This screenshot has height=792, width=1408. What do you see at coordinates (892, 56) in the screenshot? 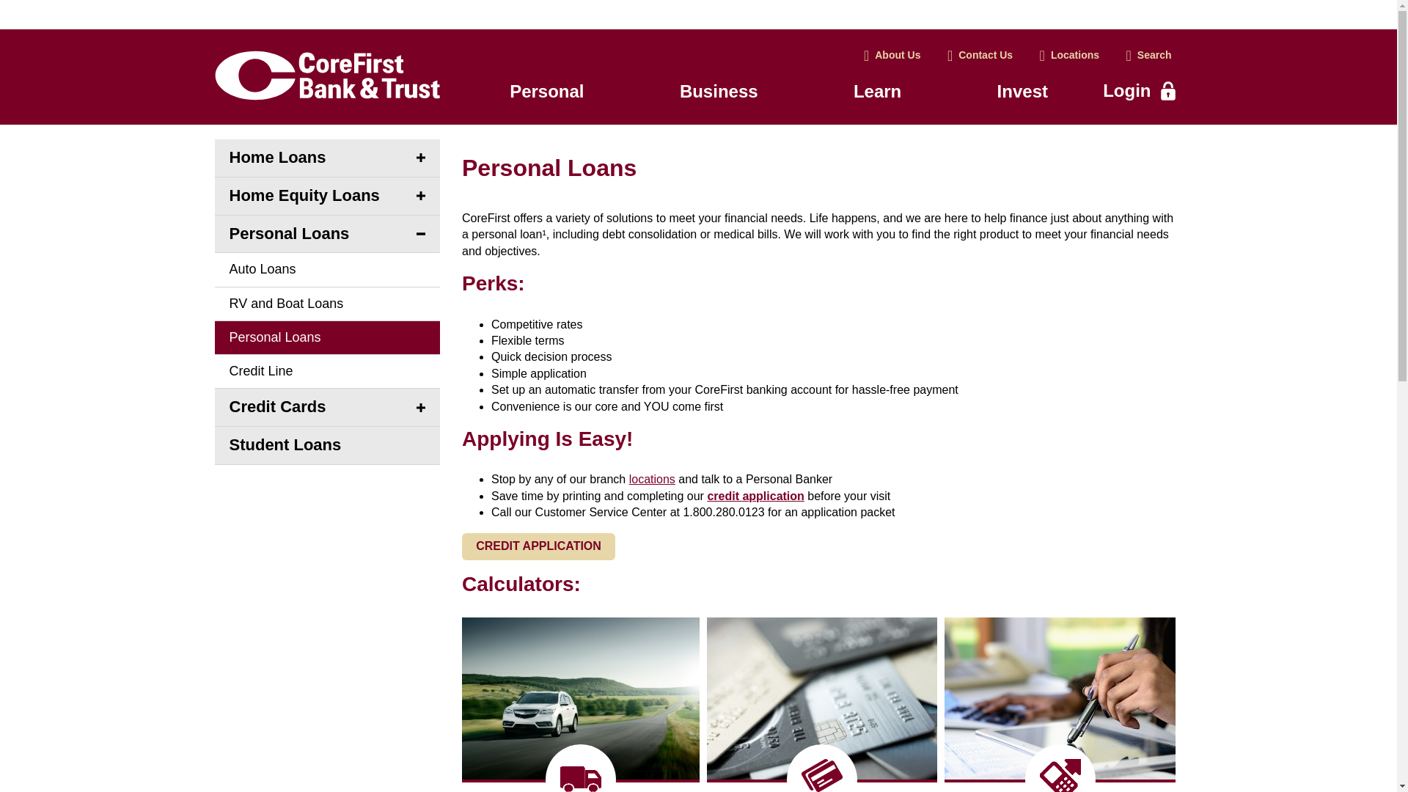
I see `About Us` at bounding box center [892, 56].